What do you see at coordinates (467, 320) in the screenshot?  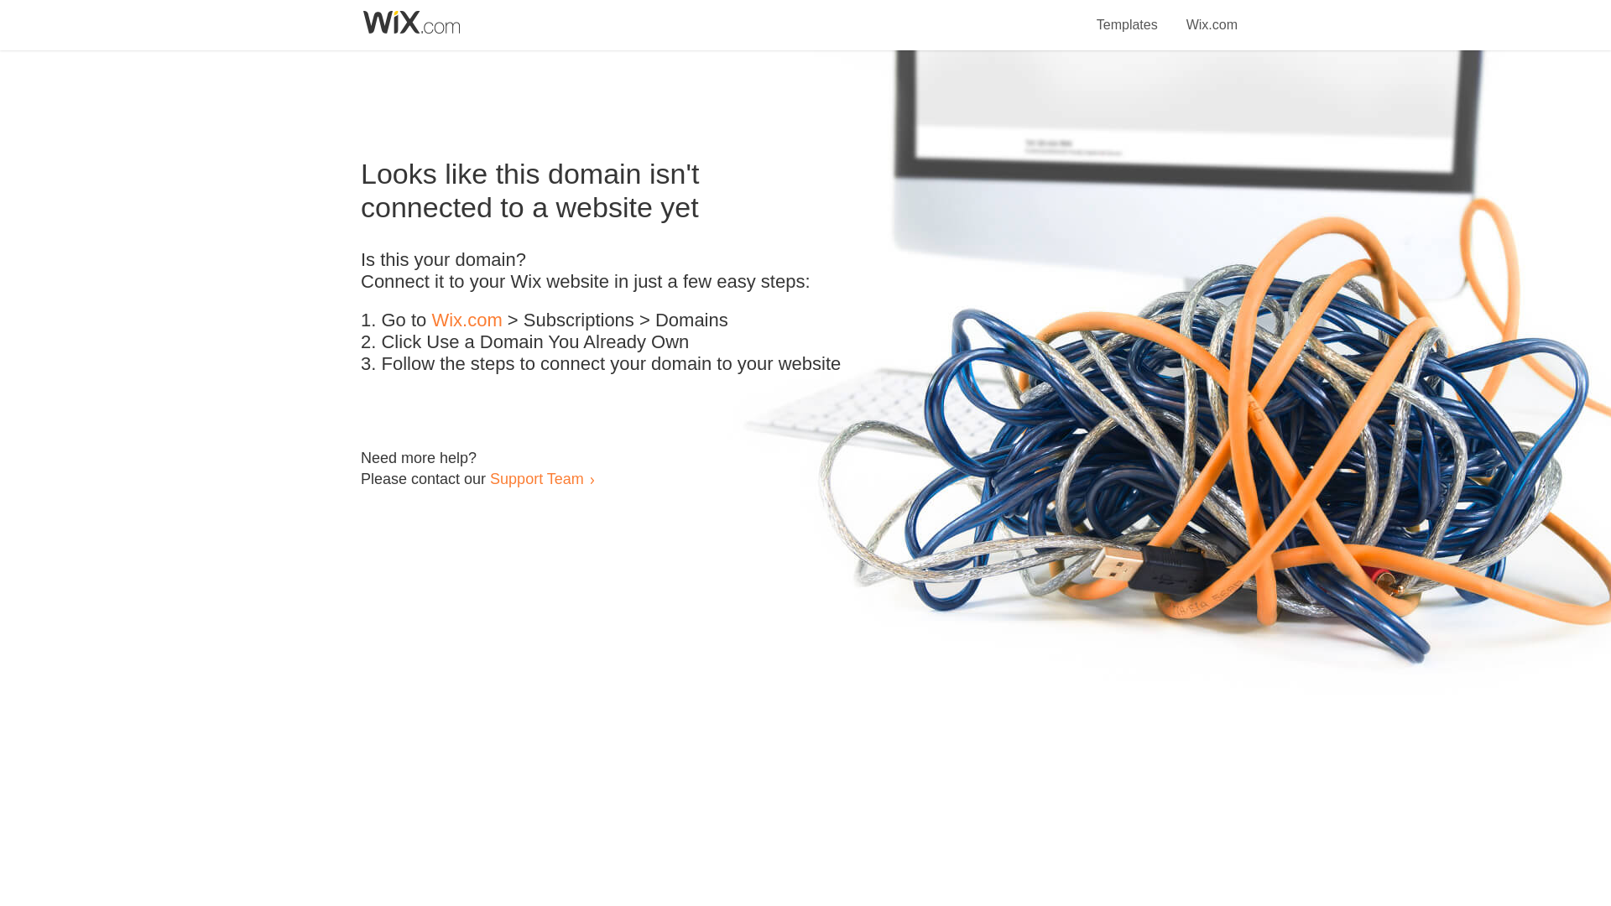 I see `Wix.com` at bounding box center [467, 320].